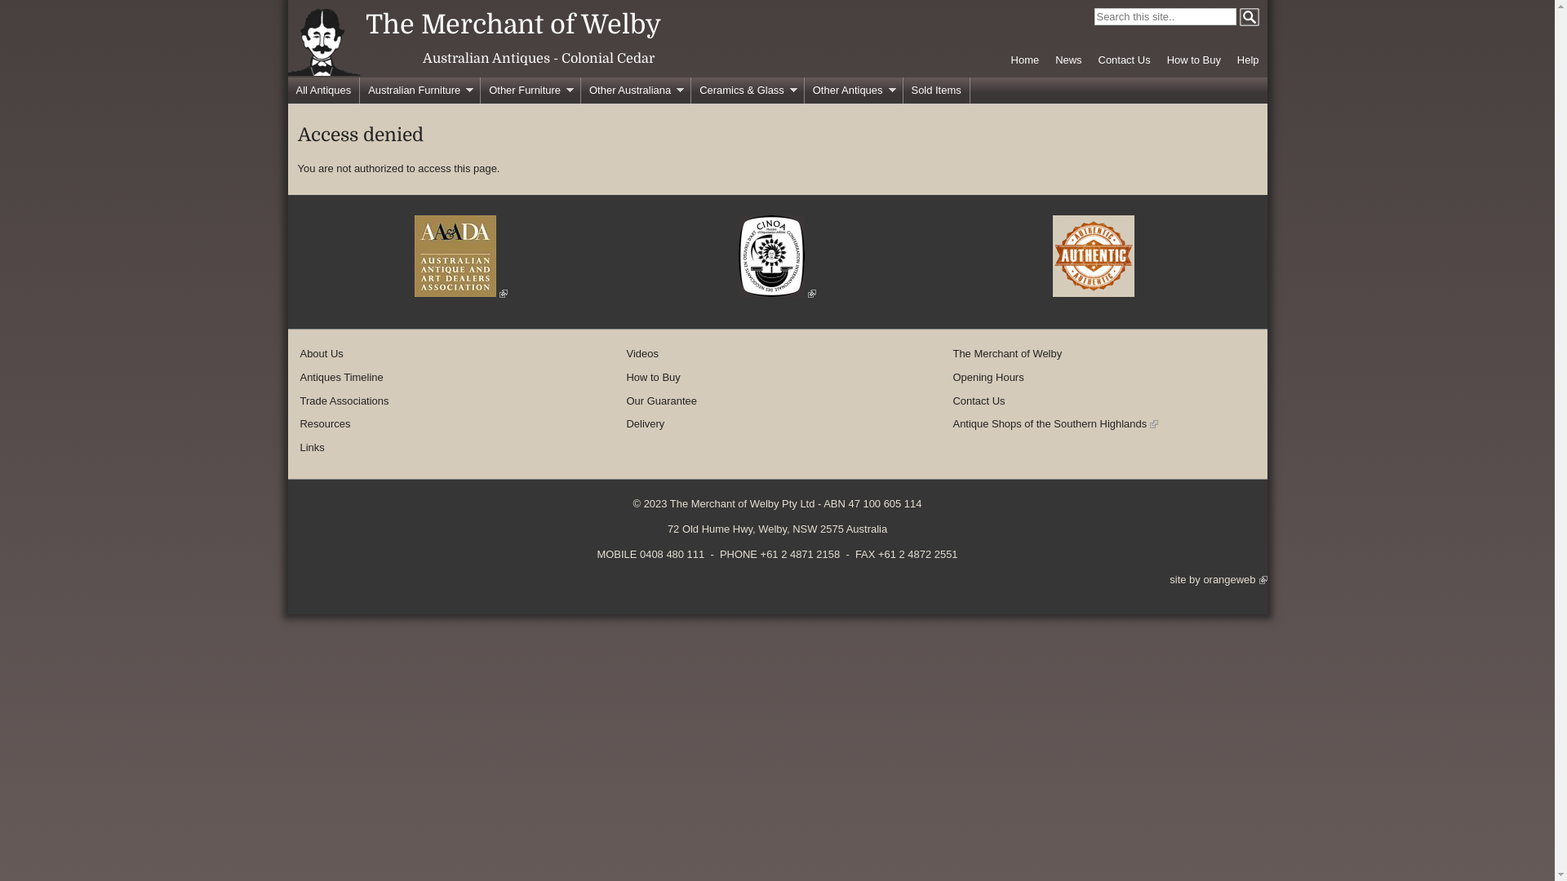  What do you see at coordinates (1165, 16) in the screenshot?
I see `Enter the word(s) you wish to search for.` at bounding box center [1165, 16].